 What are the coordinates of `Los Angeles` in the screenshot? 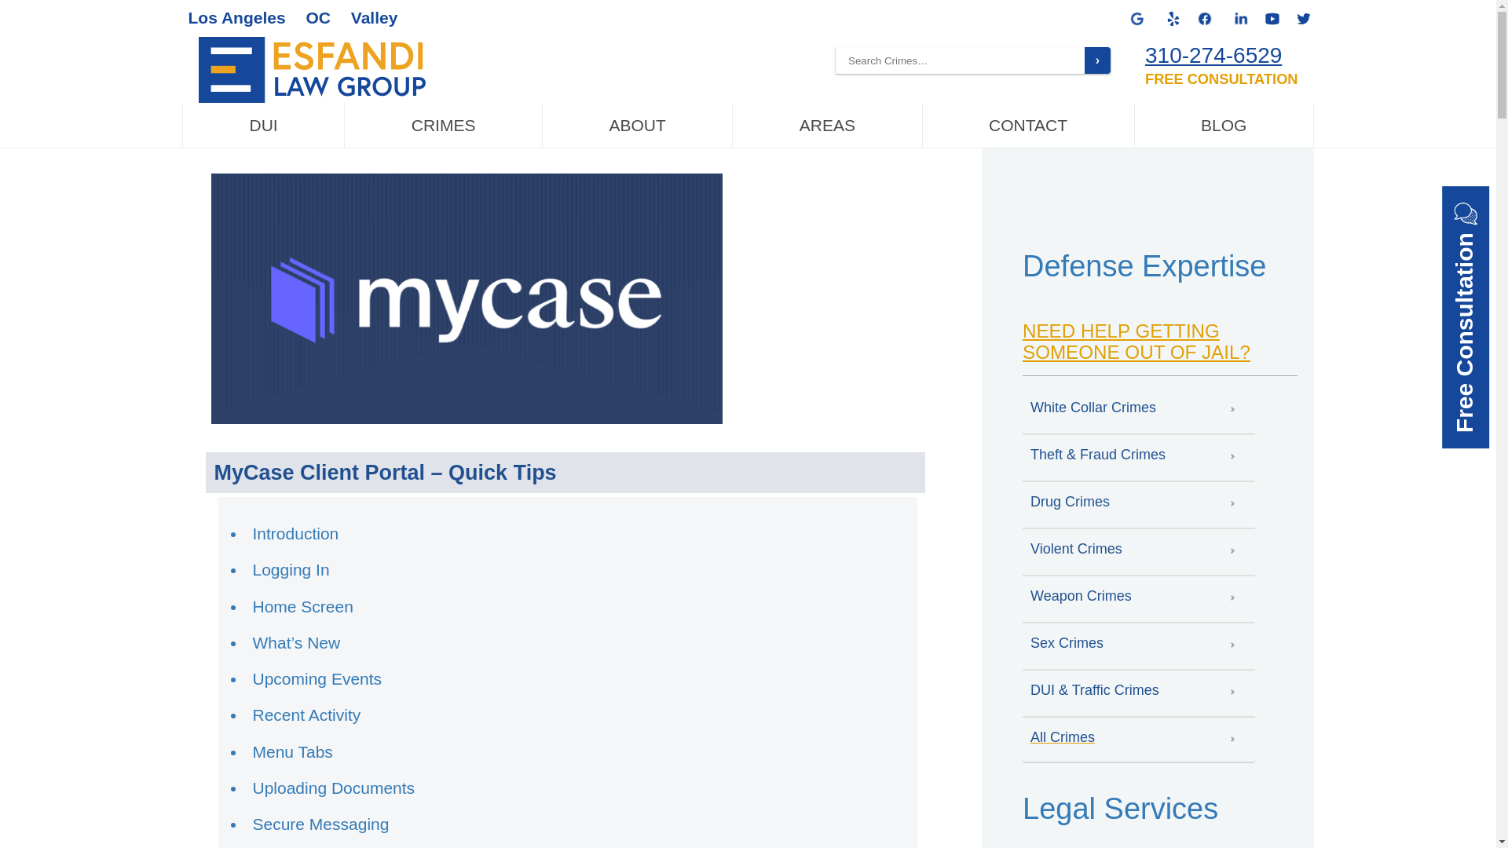 It's located at (237, 17).